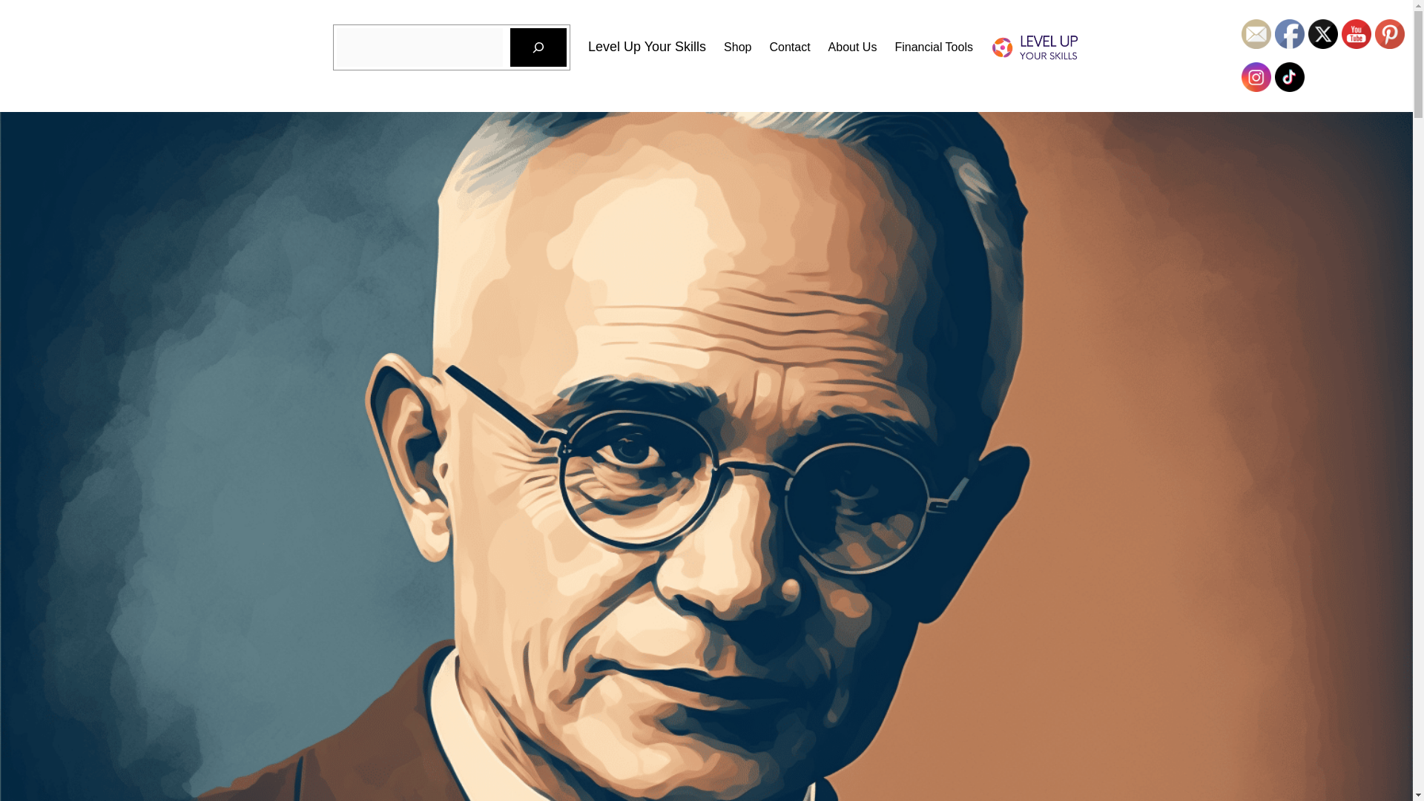  I want to click on Facebook, so click(1289, 33).